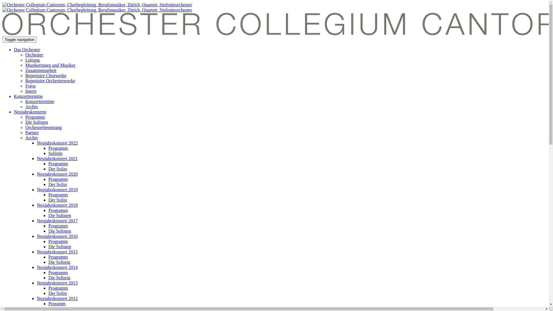 The image size is (553, 311). Describe the element at coordinates (50, 81) in the screenshot. I see `Repertoire Orchesterwerke` at that location.